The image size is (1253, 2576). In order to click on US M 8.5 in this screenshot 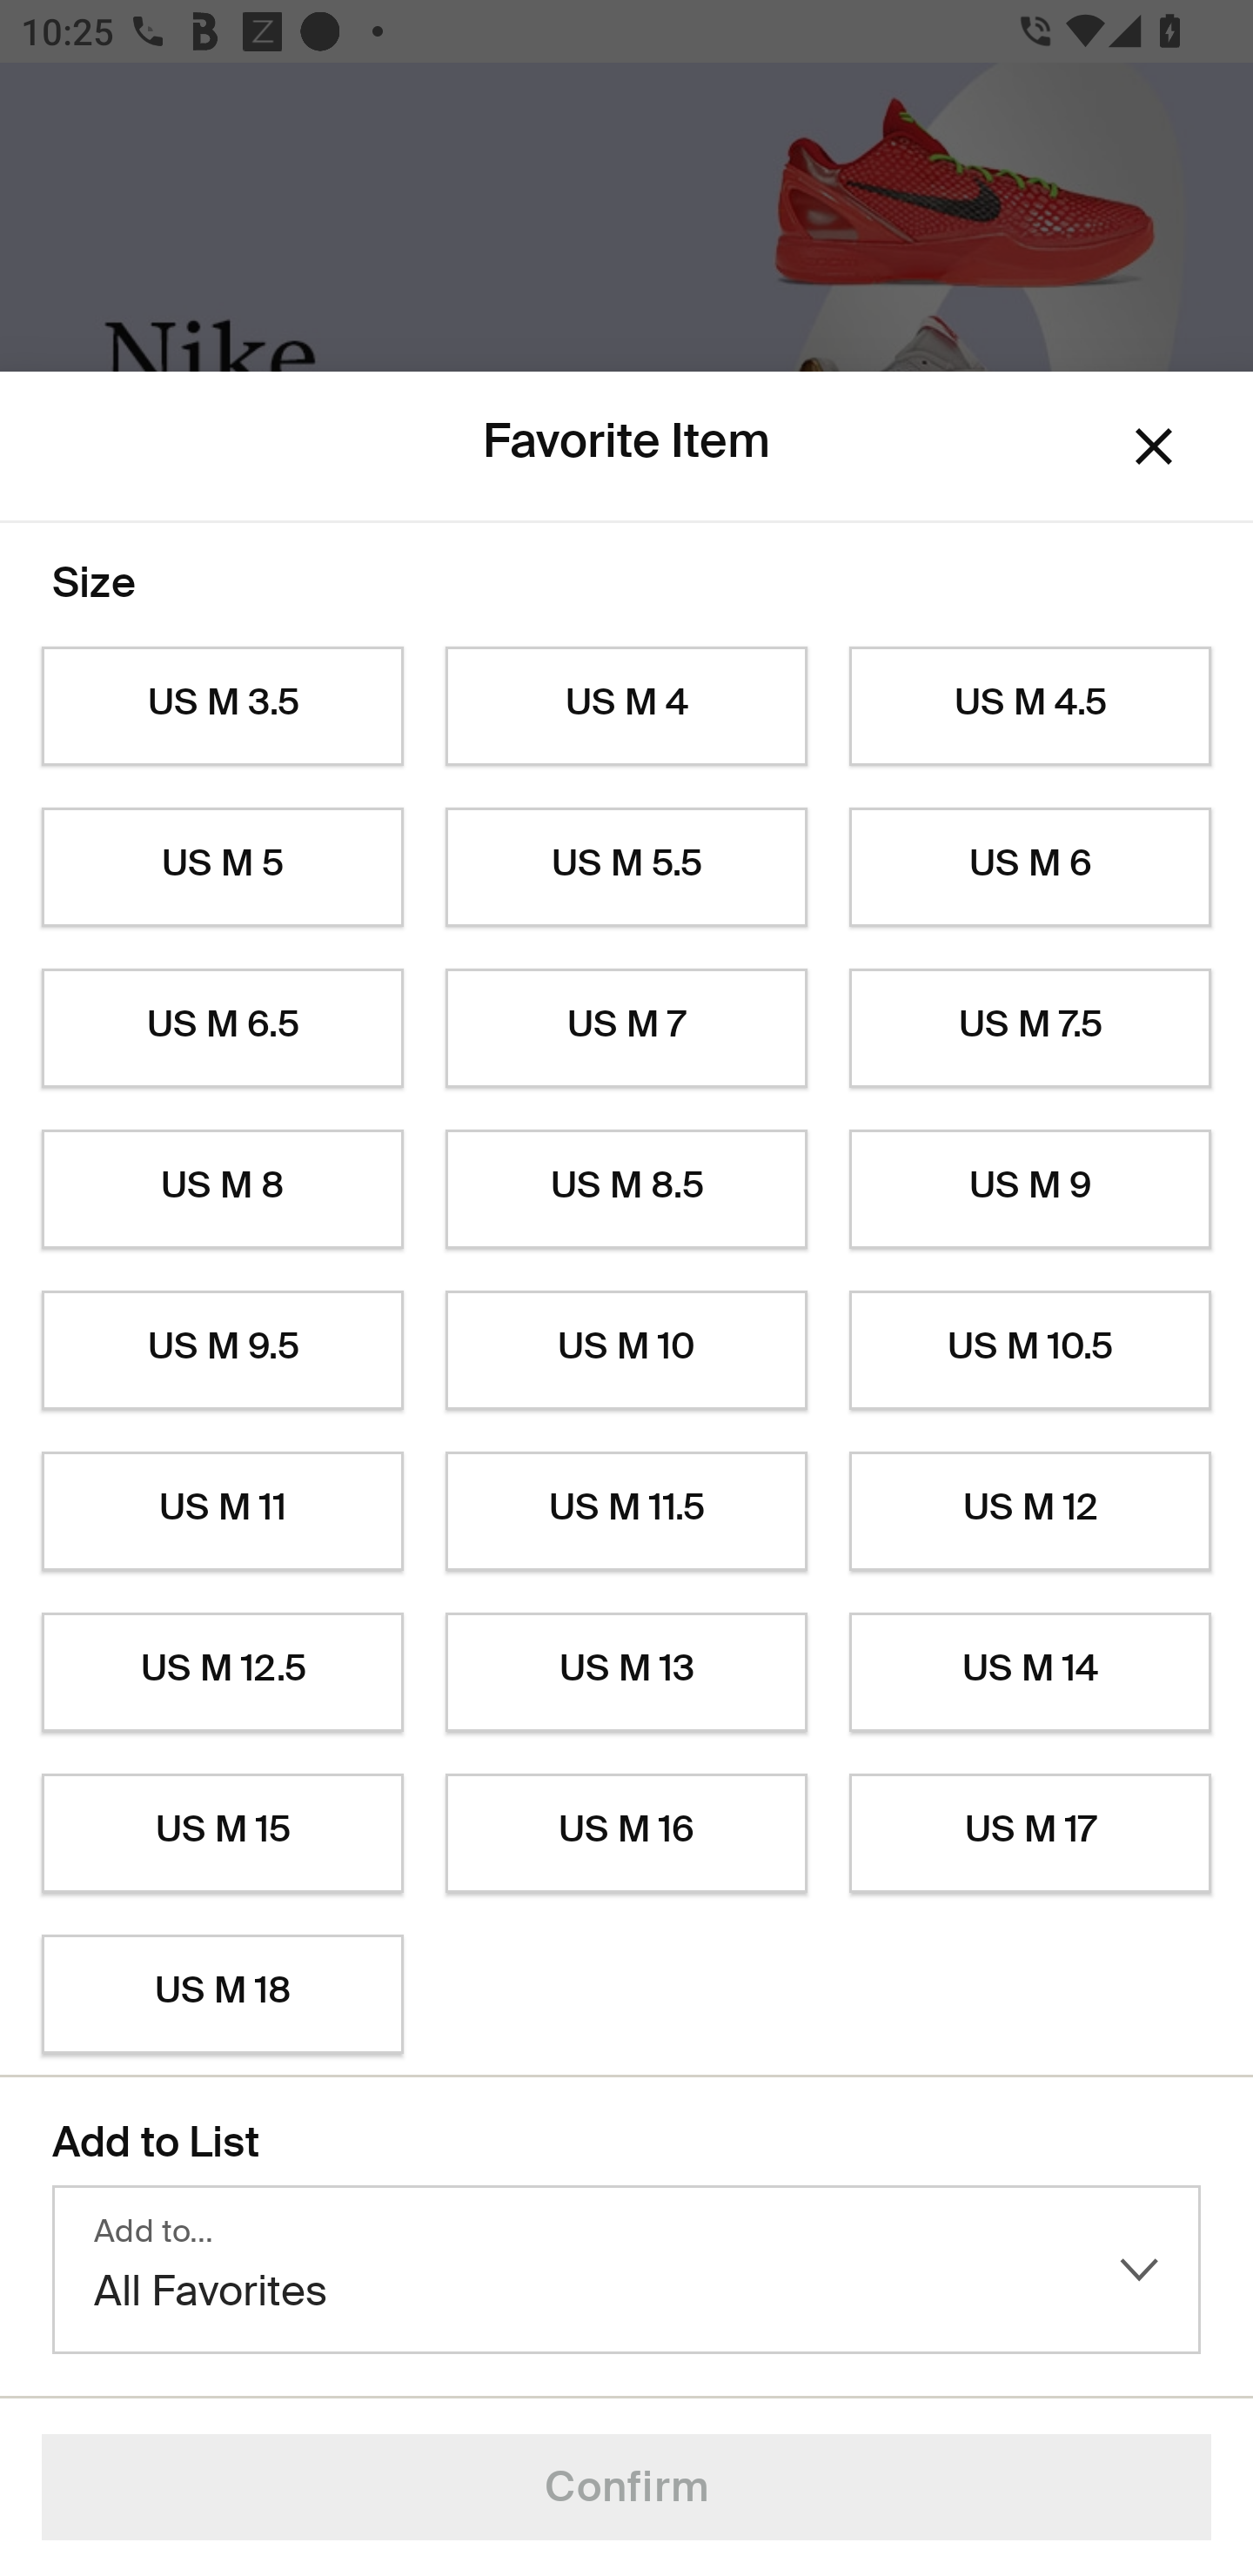, I will do `click(626, 1190)`.